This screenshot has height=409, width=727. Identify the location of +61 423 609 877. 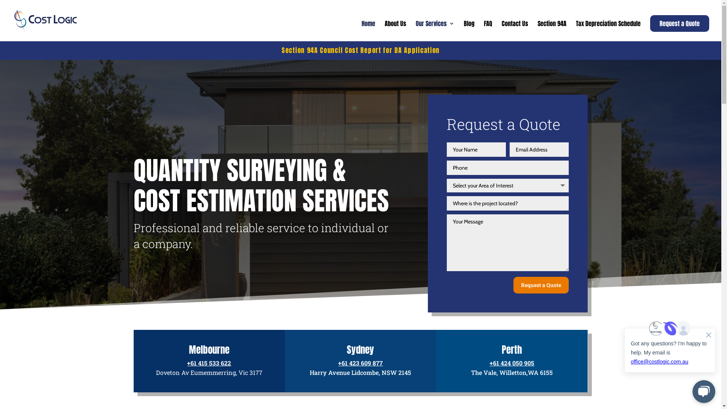
(360, 363).